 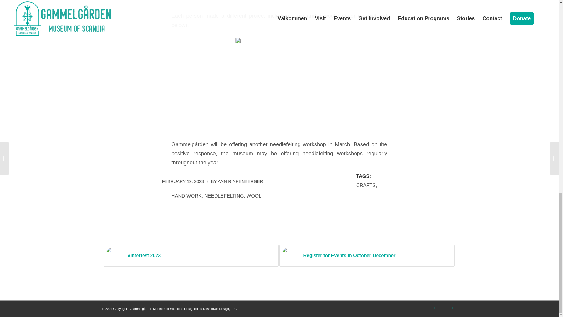 What do you see at coordinates (367, 255) in the screenshot?
I see `Register for Events in October-December` at bounding box center [367, 255].